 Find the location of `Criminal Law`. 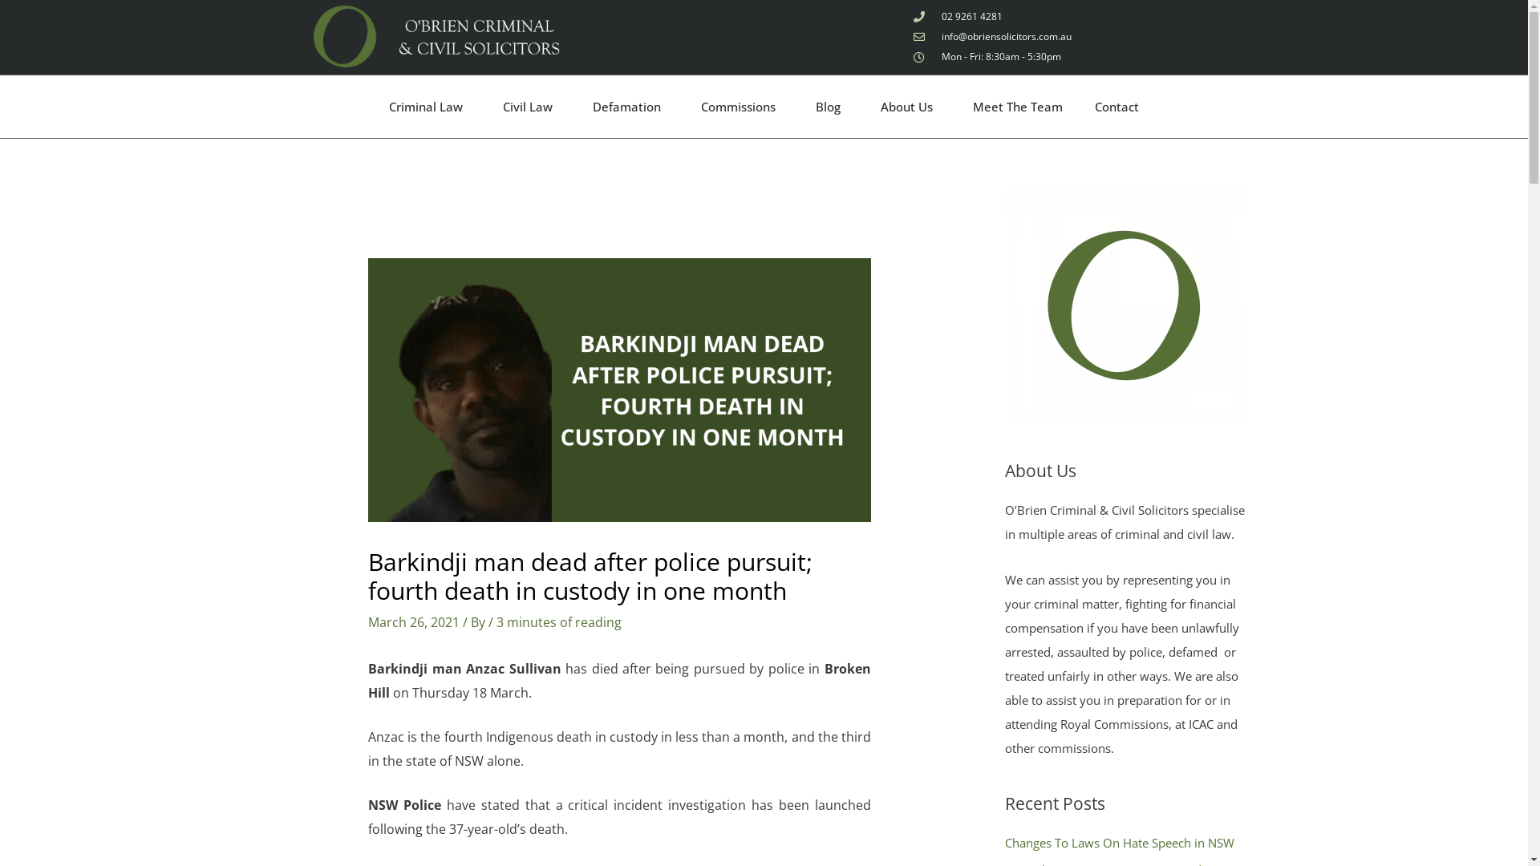

Criminal Law is located at coordinates (430, 107).